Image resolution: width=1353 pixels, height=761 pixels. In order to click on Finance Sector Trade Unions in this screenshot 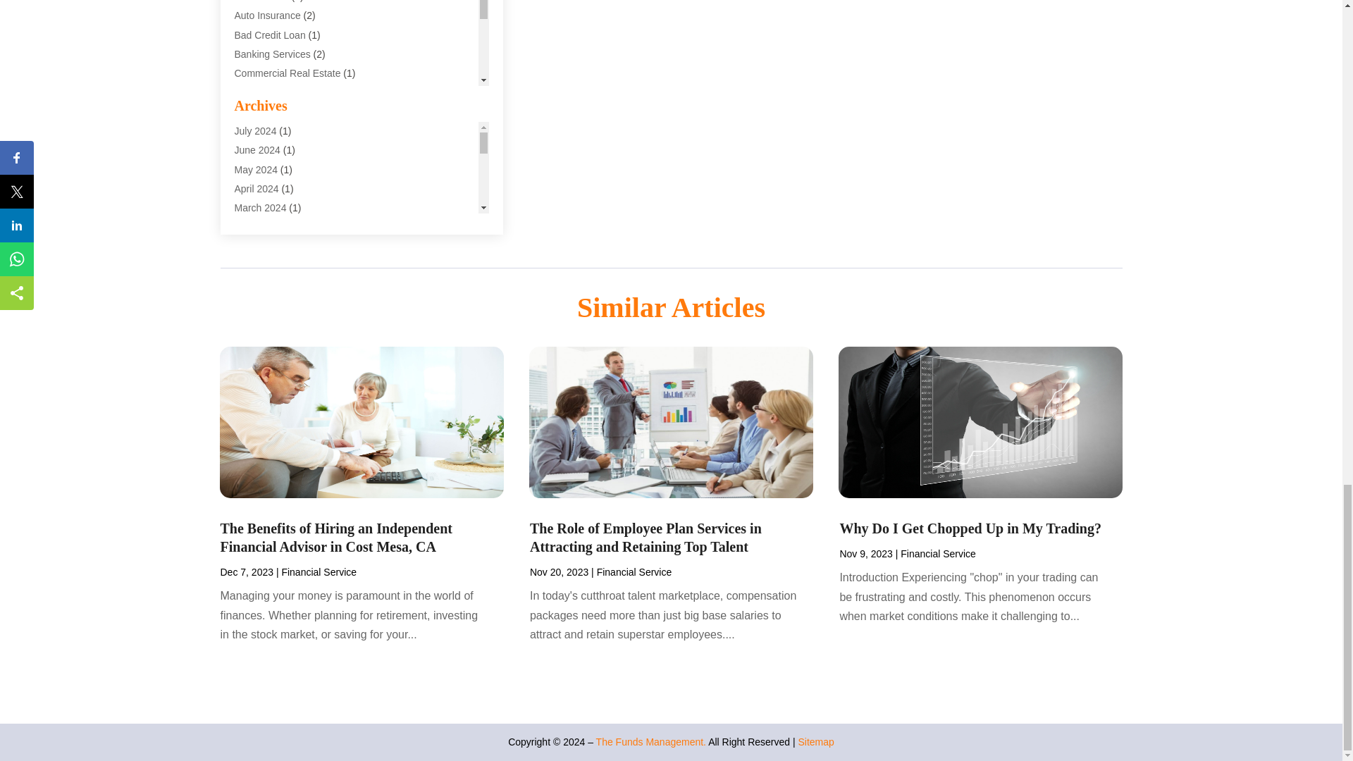, I will do `click(297, 169)`.